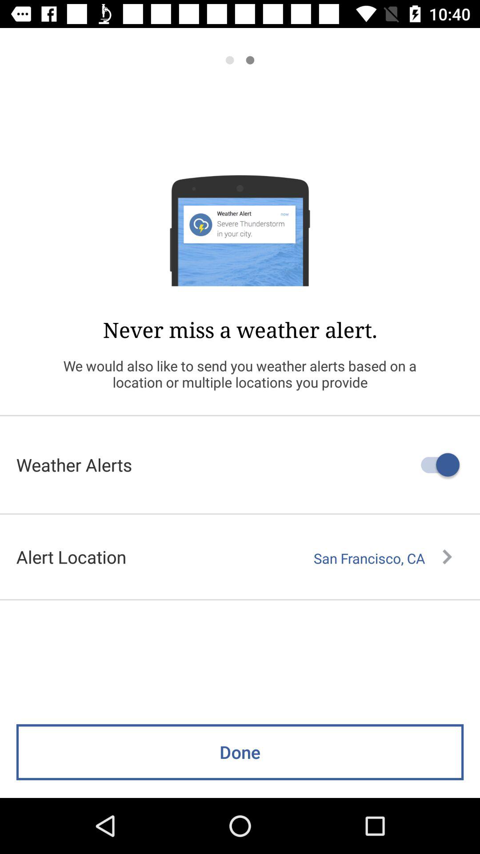 The width and height of the screenshot is (480, 854). I want to click on click san francisco, ca item, so click(383, 558).